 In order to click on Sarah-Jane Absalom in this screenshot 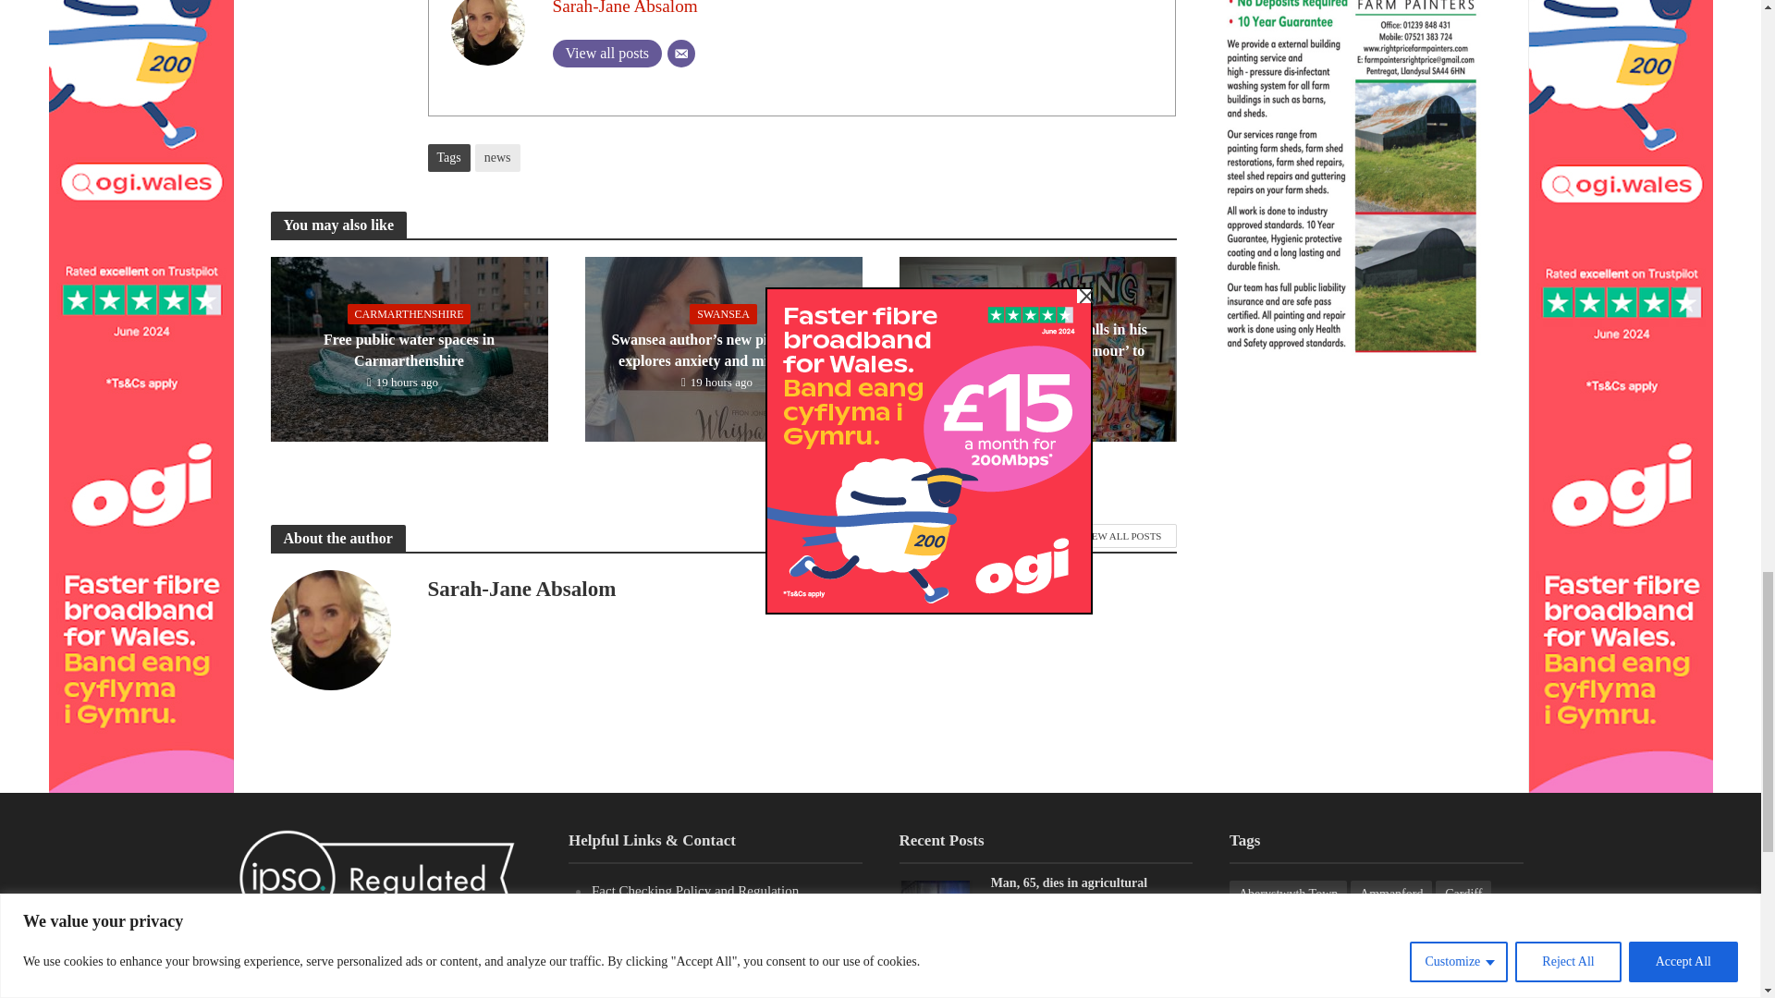, I will do `click(625, 7)`.